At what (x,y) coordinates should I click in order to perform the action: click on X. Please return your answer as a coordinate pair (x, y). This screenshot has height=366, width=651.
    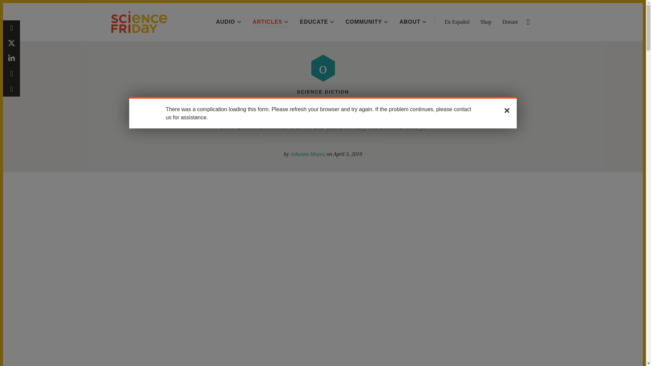
    Looking at the image, I should click on (12, 43).